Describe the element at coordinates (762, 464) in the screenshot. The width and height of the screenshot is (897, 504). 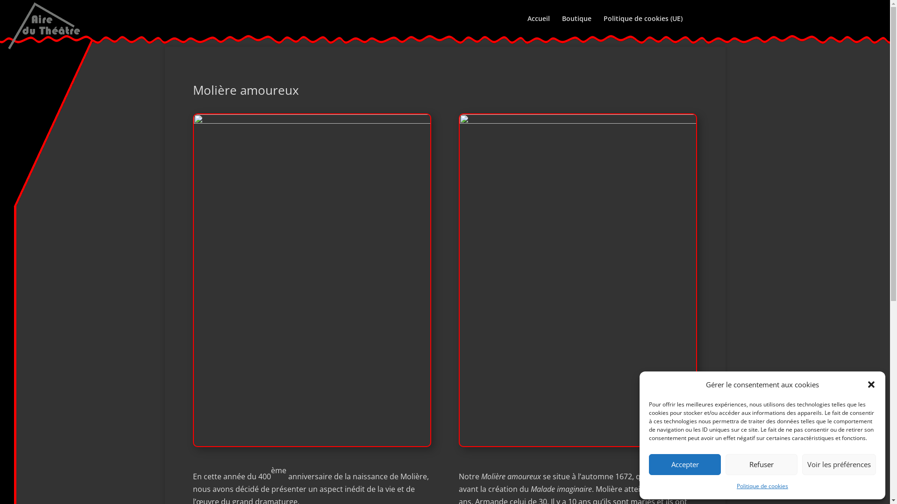
I see `Refuser` at that location.